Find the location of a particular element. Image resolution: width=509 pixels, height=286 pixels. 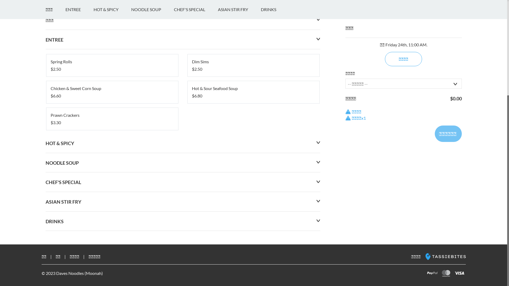

ASIAN STIR FRY is located at coordinates (239, 153).